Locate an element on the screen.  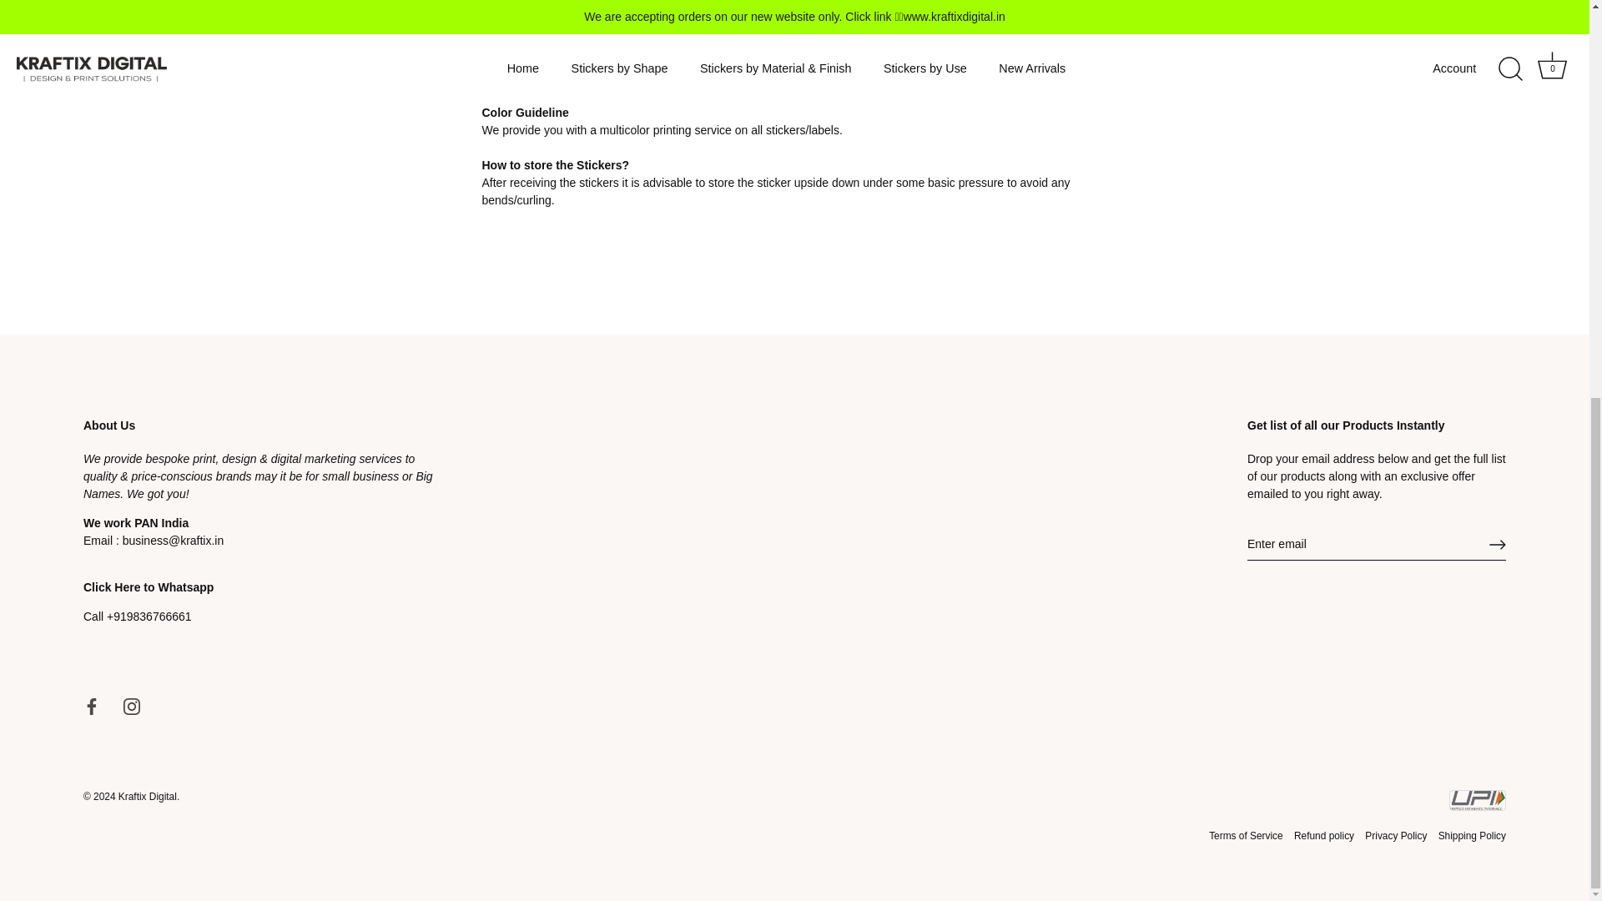
Instagram is located at coordinates (132, 707).